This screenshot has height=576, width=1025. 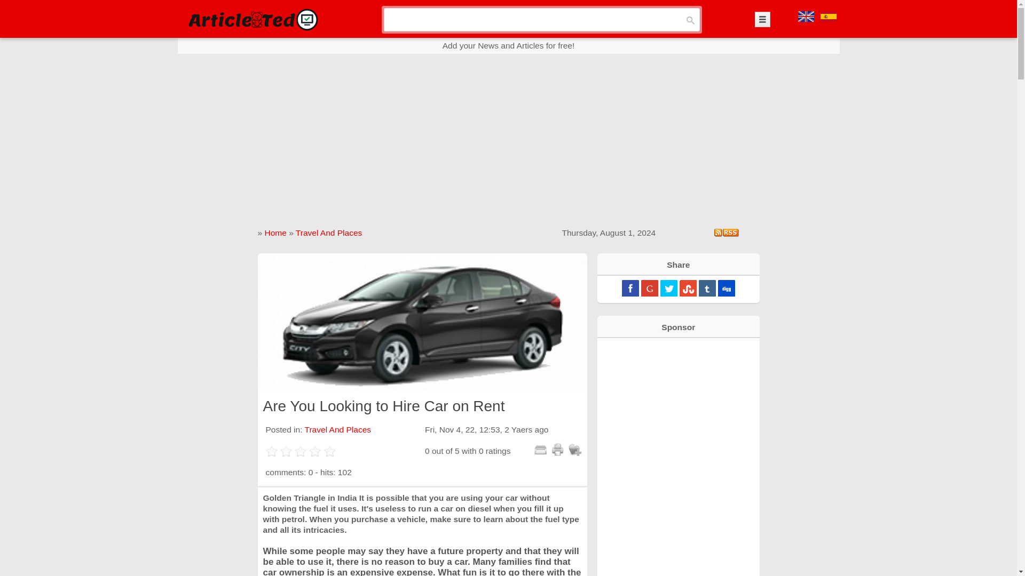 What do you see at coordinates (540, 449) in the screenshot?
I see `Recommend this Article` at bounding box center [540, 449].